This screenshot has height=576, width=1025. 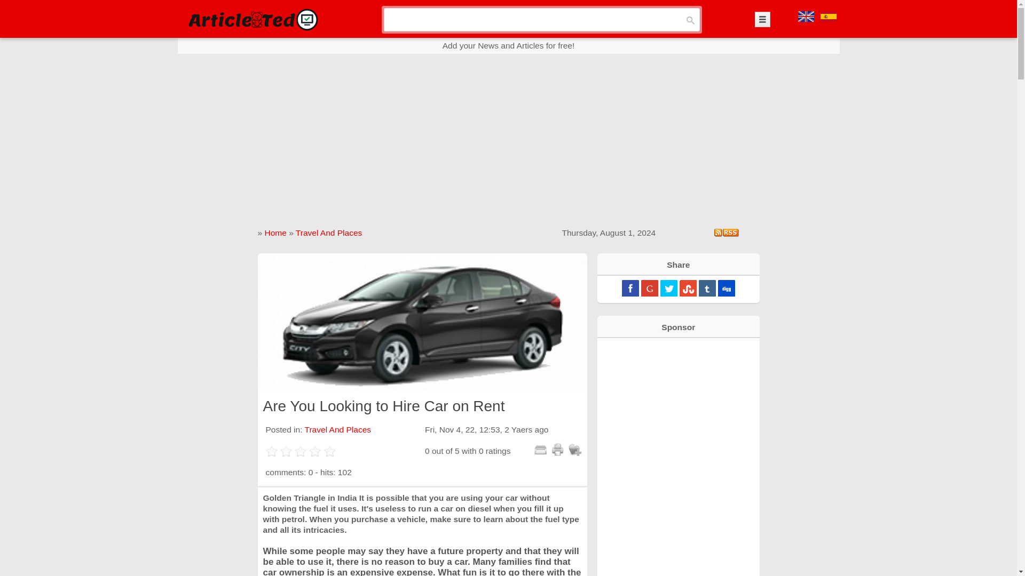 What do you see at coordinates (540, 449) in the screenshot?
I see `Recommend this Article` at bounding box center [540, 449].